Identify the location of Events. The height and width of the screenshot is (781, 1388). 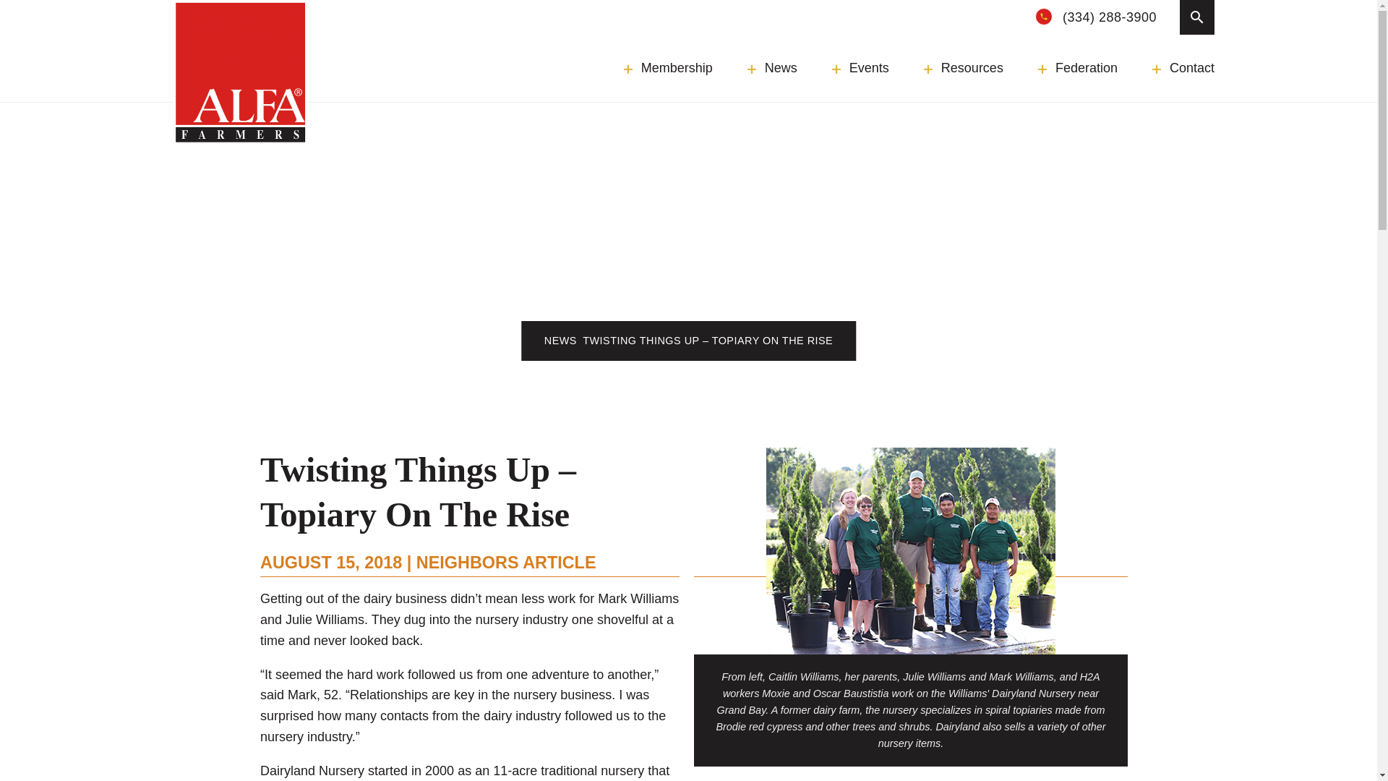
(860, 68).